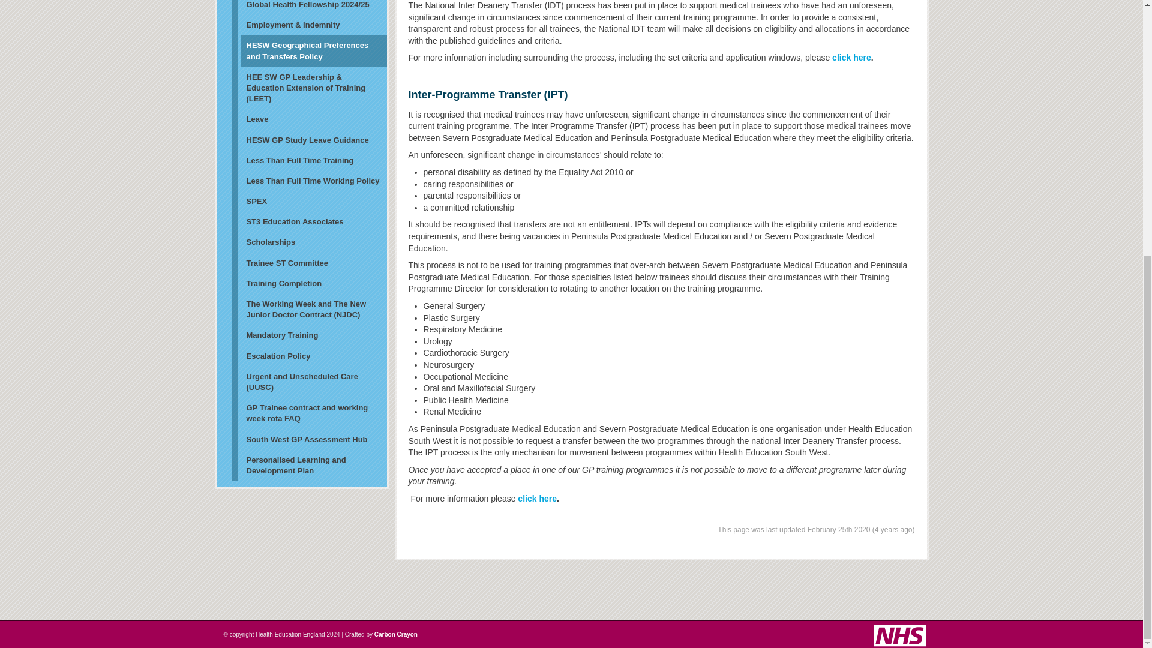 Image resolution: width=1152 pixels, height=648 pixels. What do you see at coordinates (308, 140) in the screenshot?
I see `HESW GP Study Leave Guidance` at bounding box center [308, 140].